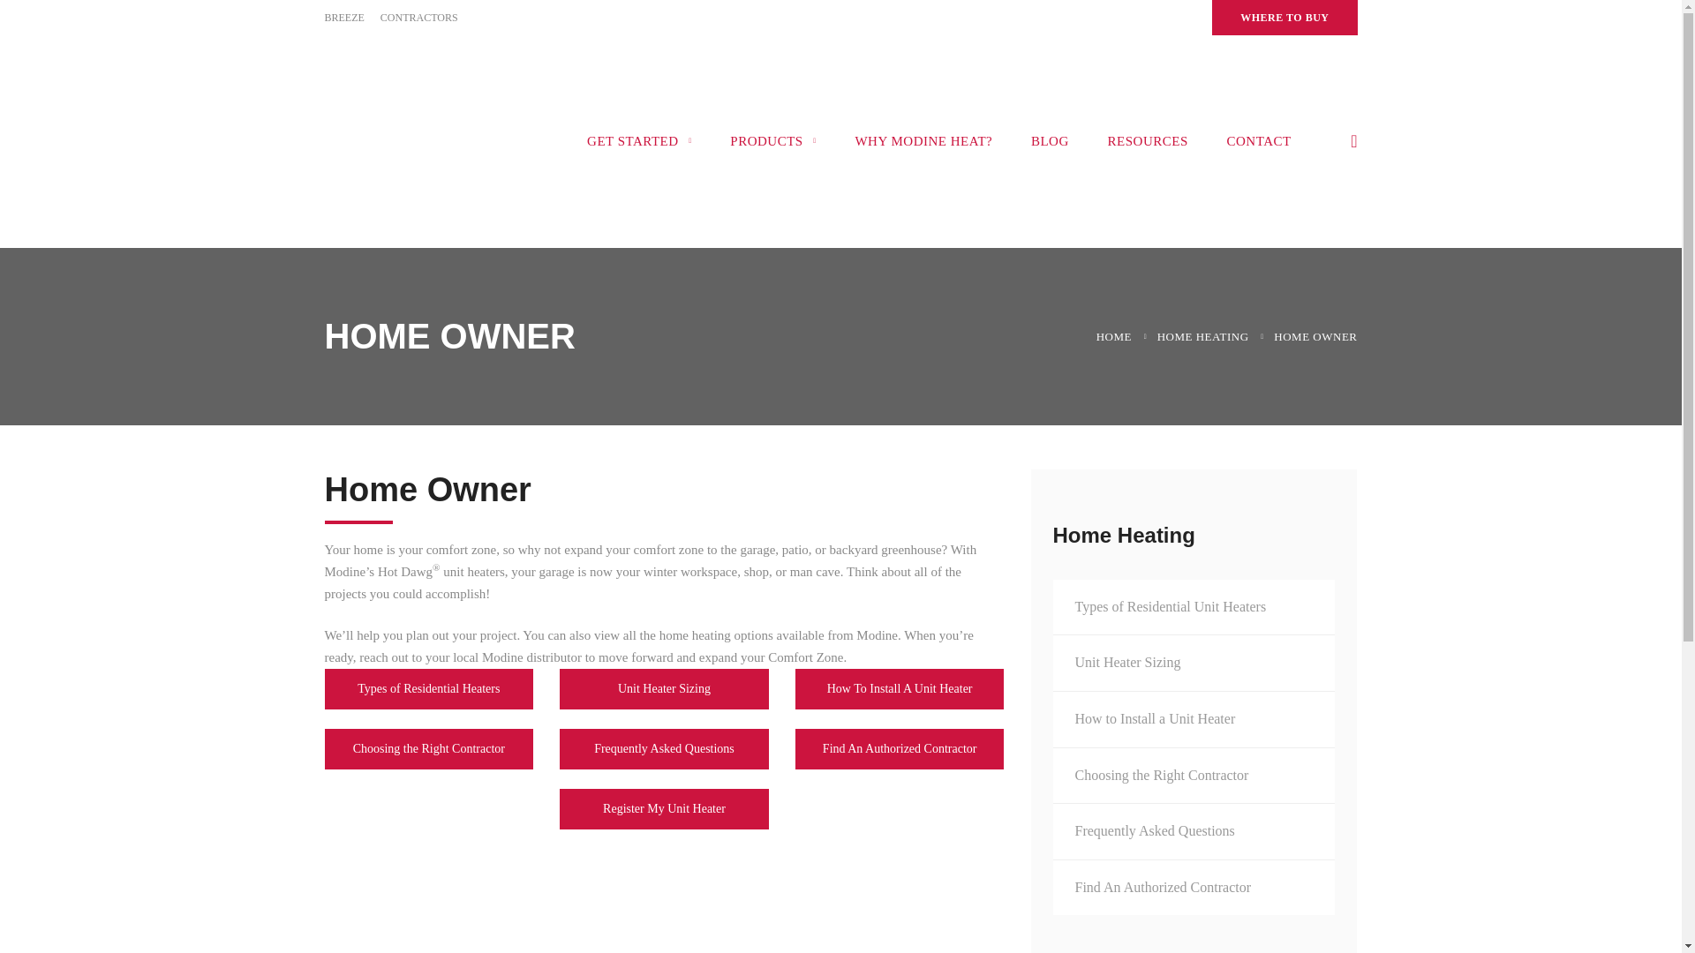 This screenshot has width=1695, height=953. I want to click on RESOURCES, so click(1148, 141).